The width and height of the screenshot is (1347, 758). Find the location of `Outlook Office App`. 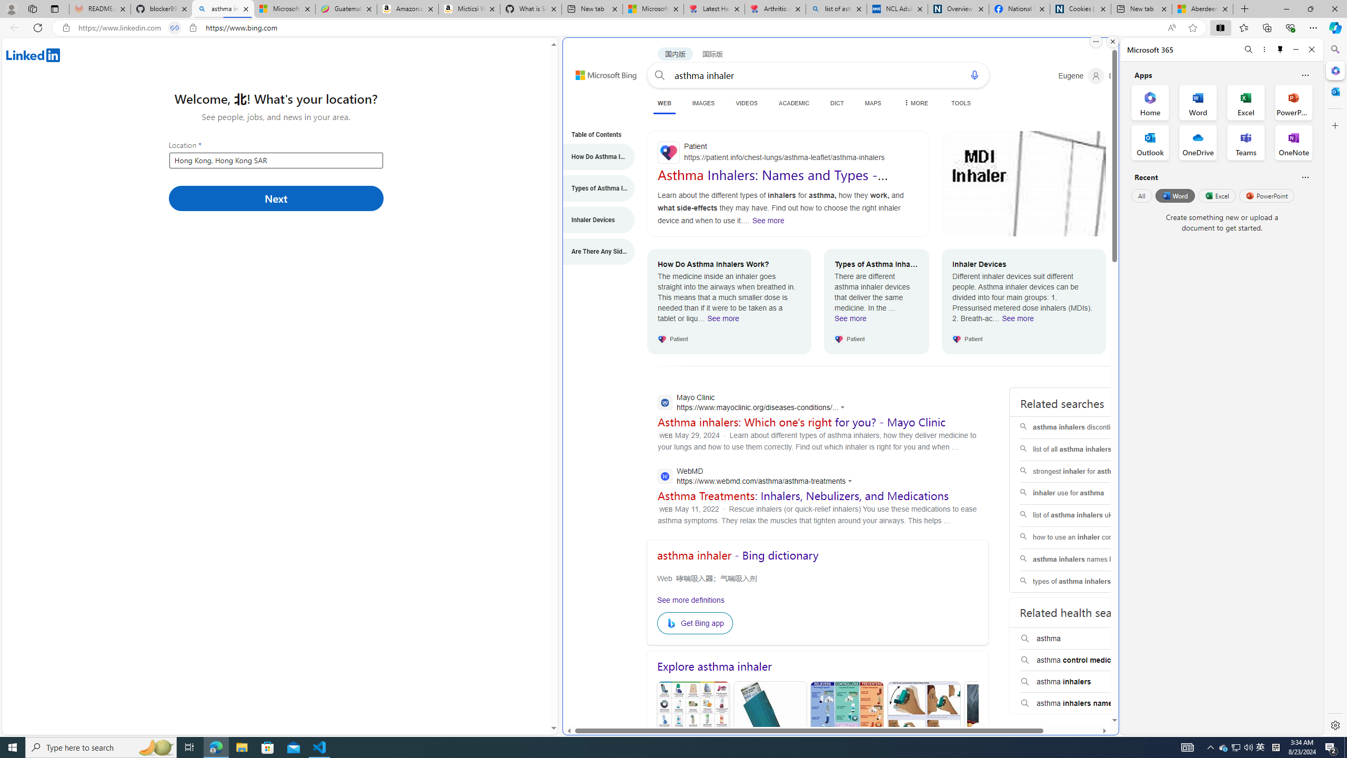

Outlook Office App is located at coordinates (1150, 143).